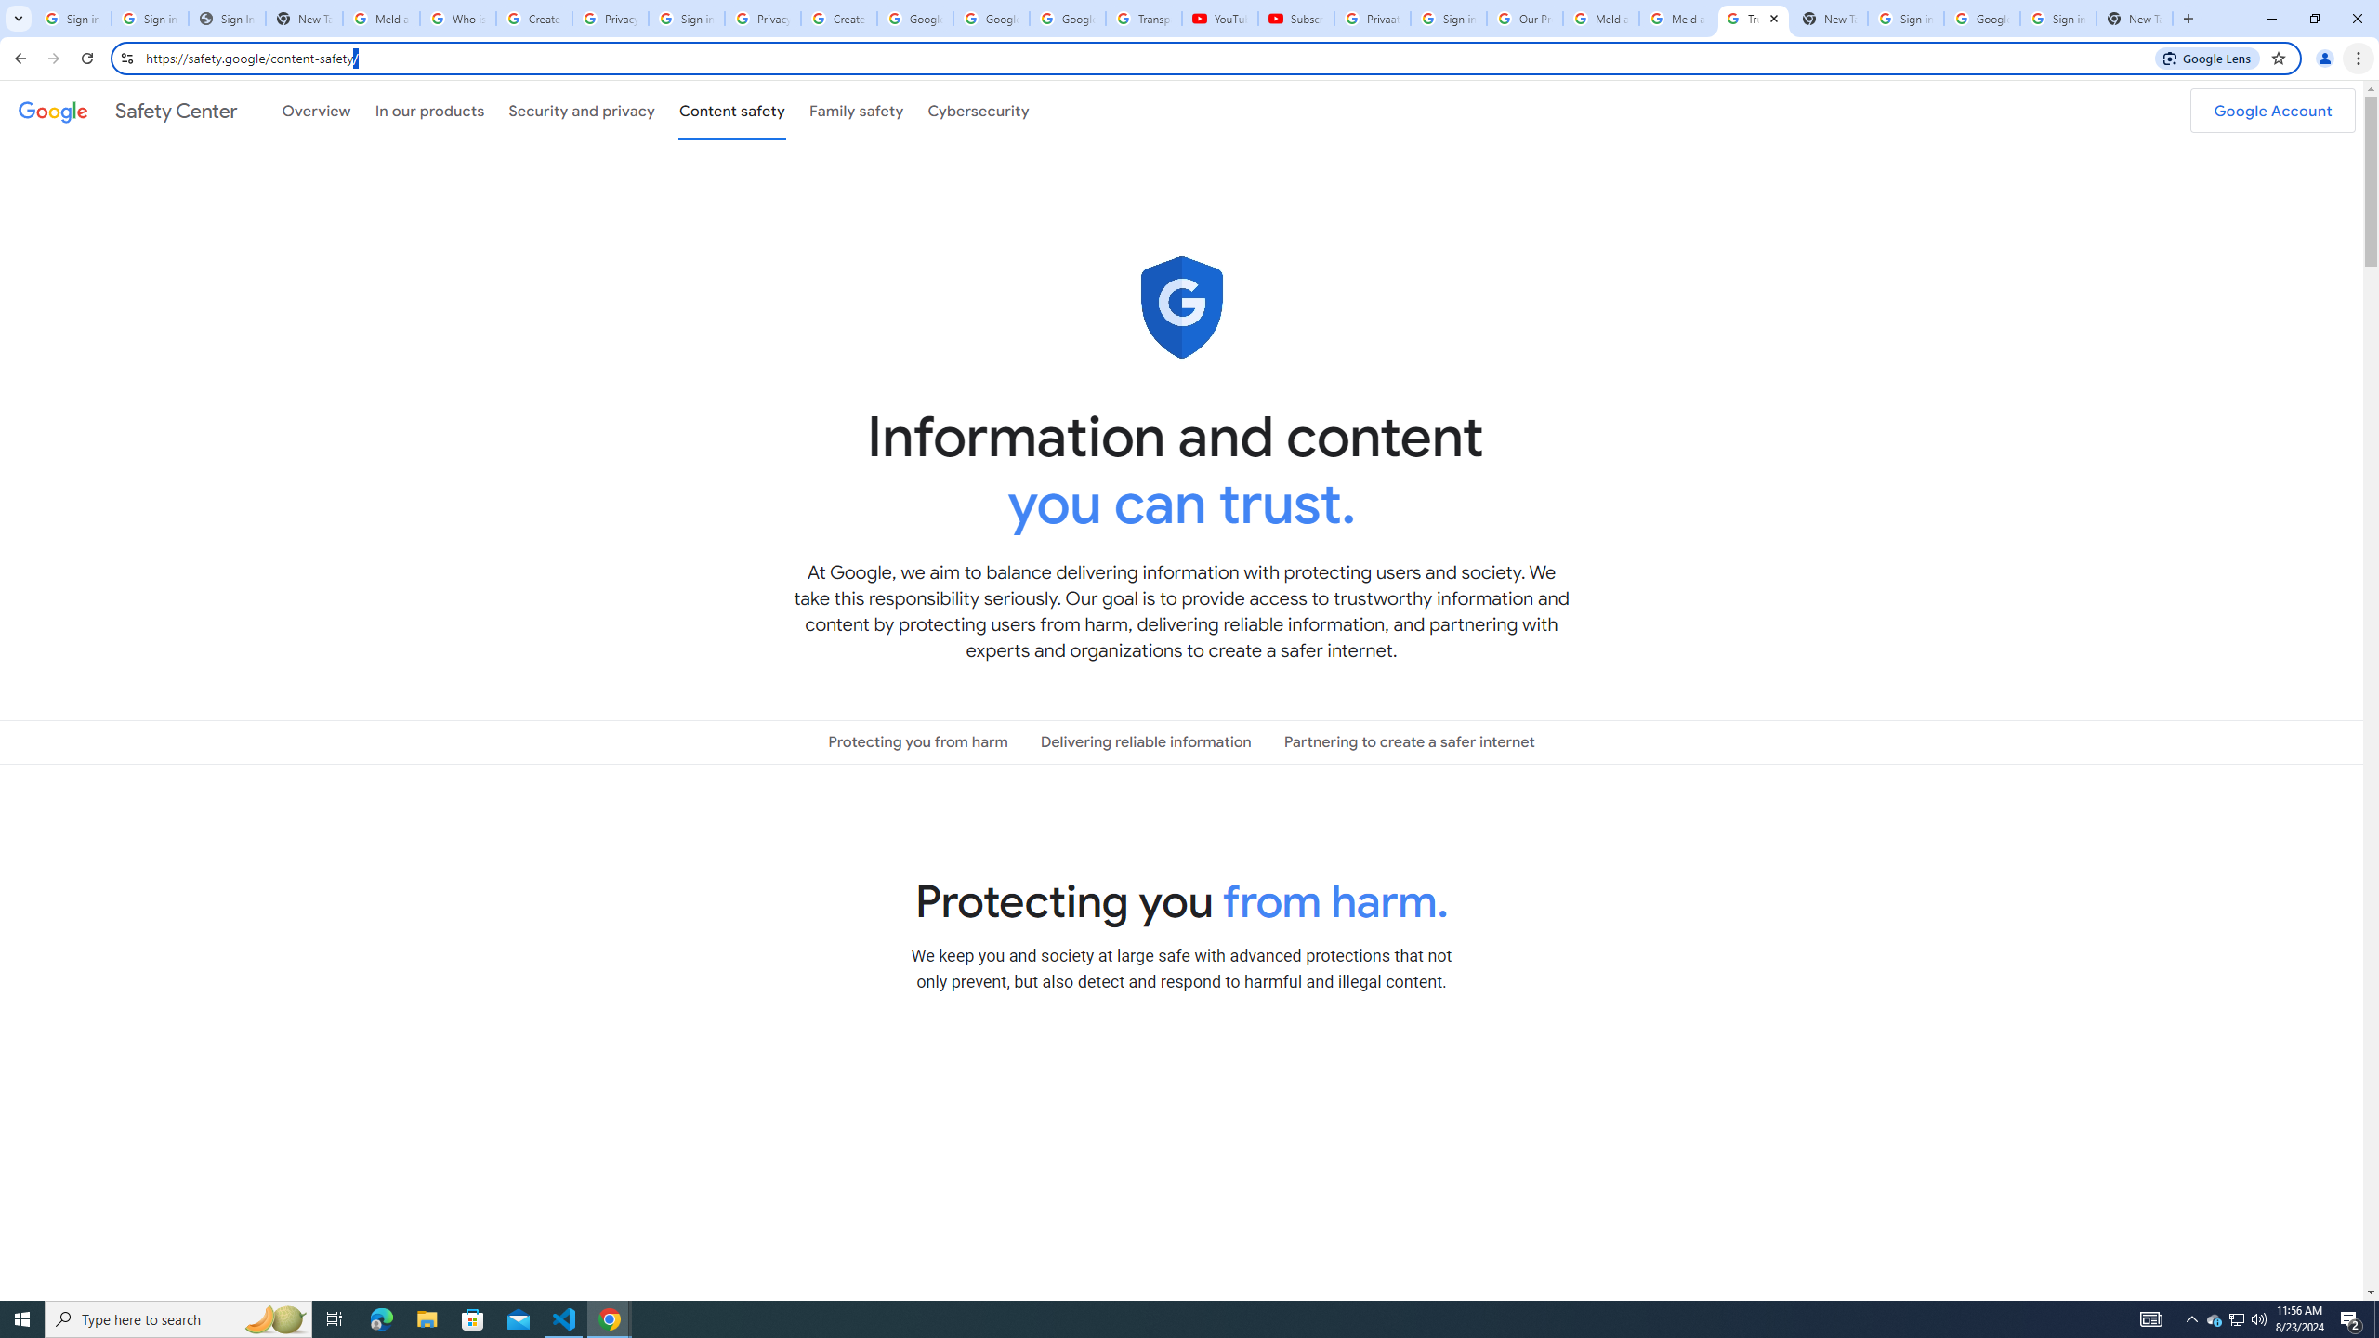 The height and width of the screenshot is (1338, 2379). What do you see at coordinates (686, 19) in the screenshot?
I see `Sign in - Google Accounts` at bounding box center [686, 19].